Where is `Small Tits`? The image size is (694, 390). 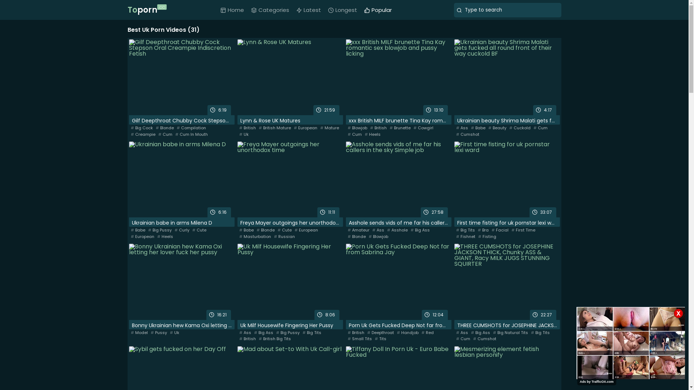 Small Tits is located at coordinates (360, 339).